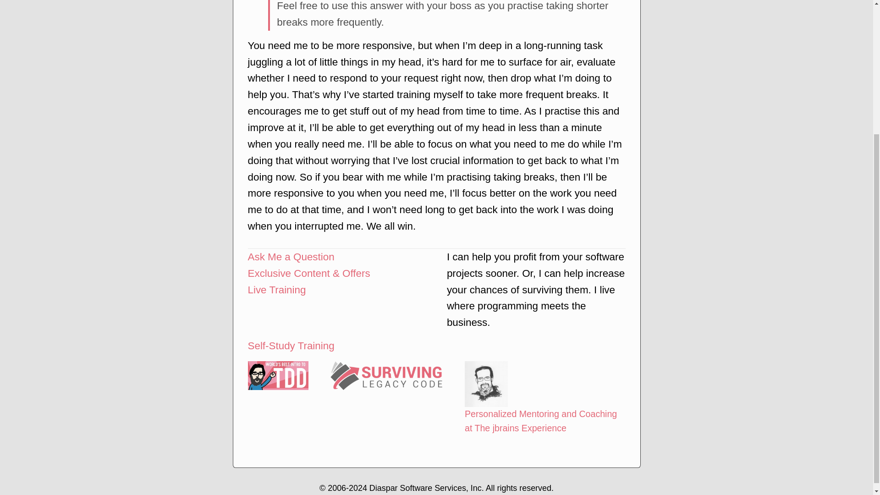  Describe the element at coordinates (276, 290) in the screenshot. I see `Live Training` at that location.